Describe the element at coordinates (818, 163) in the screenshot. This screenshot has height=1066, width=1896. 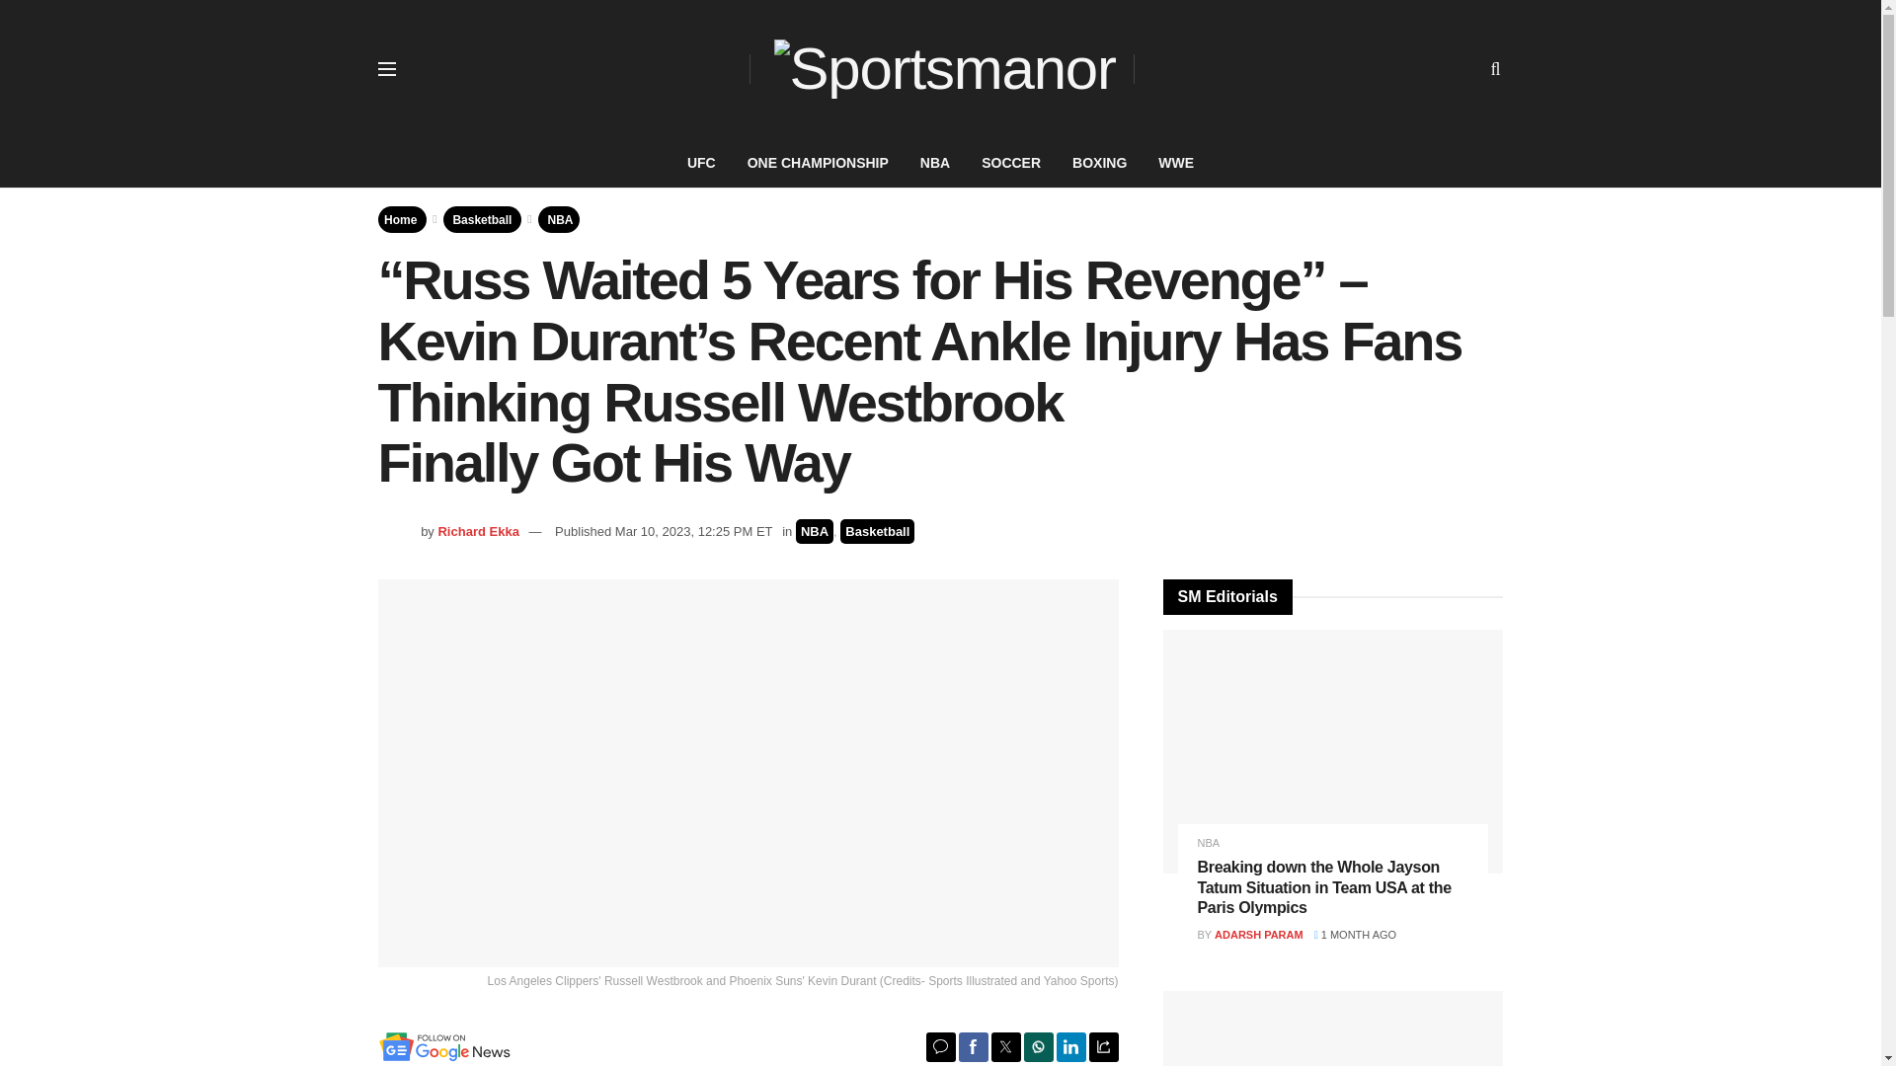
I see `ONE CHAMPIONSHIP` at that location.